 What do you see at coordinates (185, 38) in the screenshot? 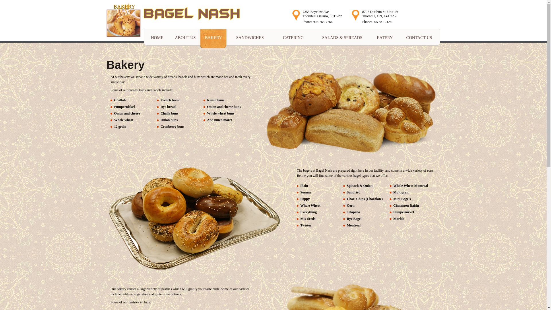
I see `ABOUT US` at bounding box center [185, 38].